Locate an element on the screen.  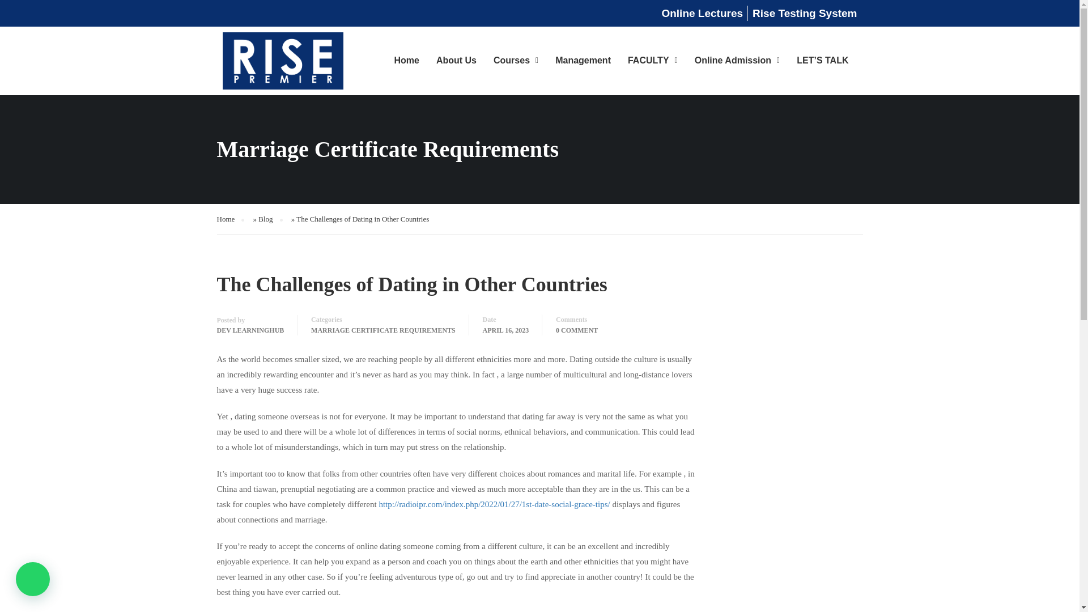
Rise Testing System is located at coordinates (805, 12).